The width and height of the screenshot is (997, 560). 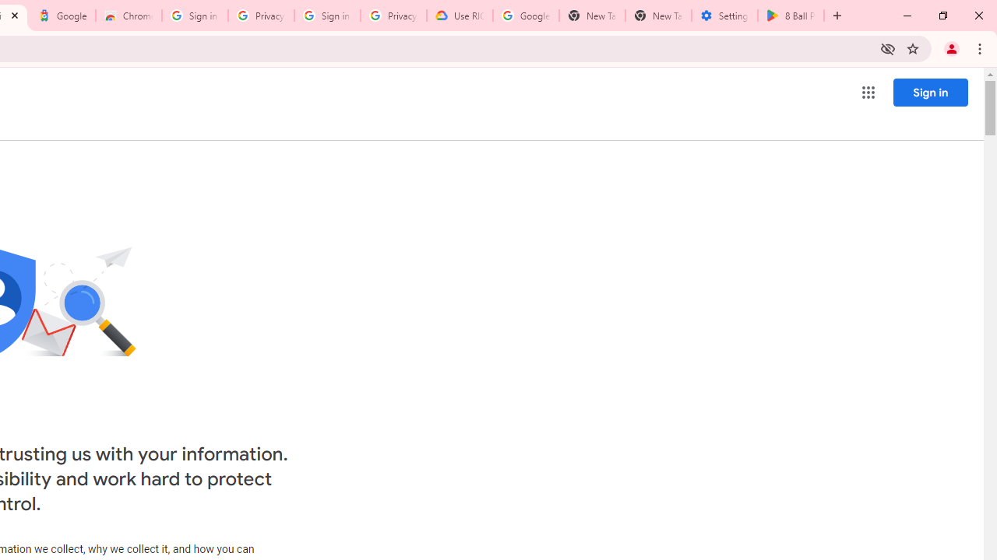 What do you see at coordinates (195, 16) in the screenshot?
I see `Sign in - Google Accounts` at bounding box center [195, 16].